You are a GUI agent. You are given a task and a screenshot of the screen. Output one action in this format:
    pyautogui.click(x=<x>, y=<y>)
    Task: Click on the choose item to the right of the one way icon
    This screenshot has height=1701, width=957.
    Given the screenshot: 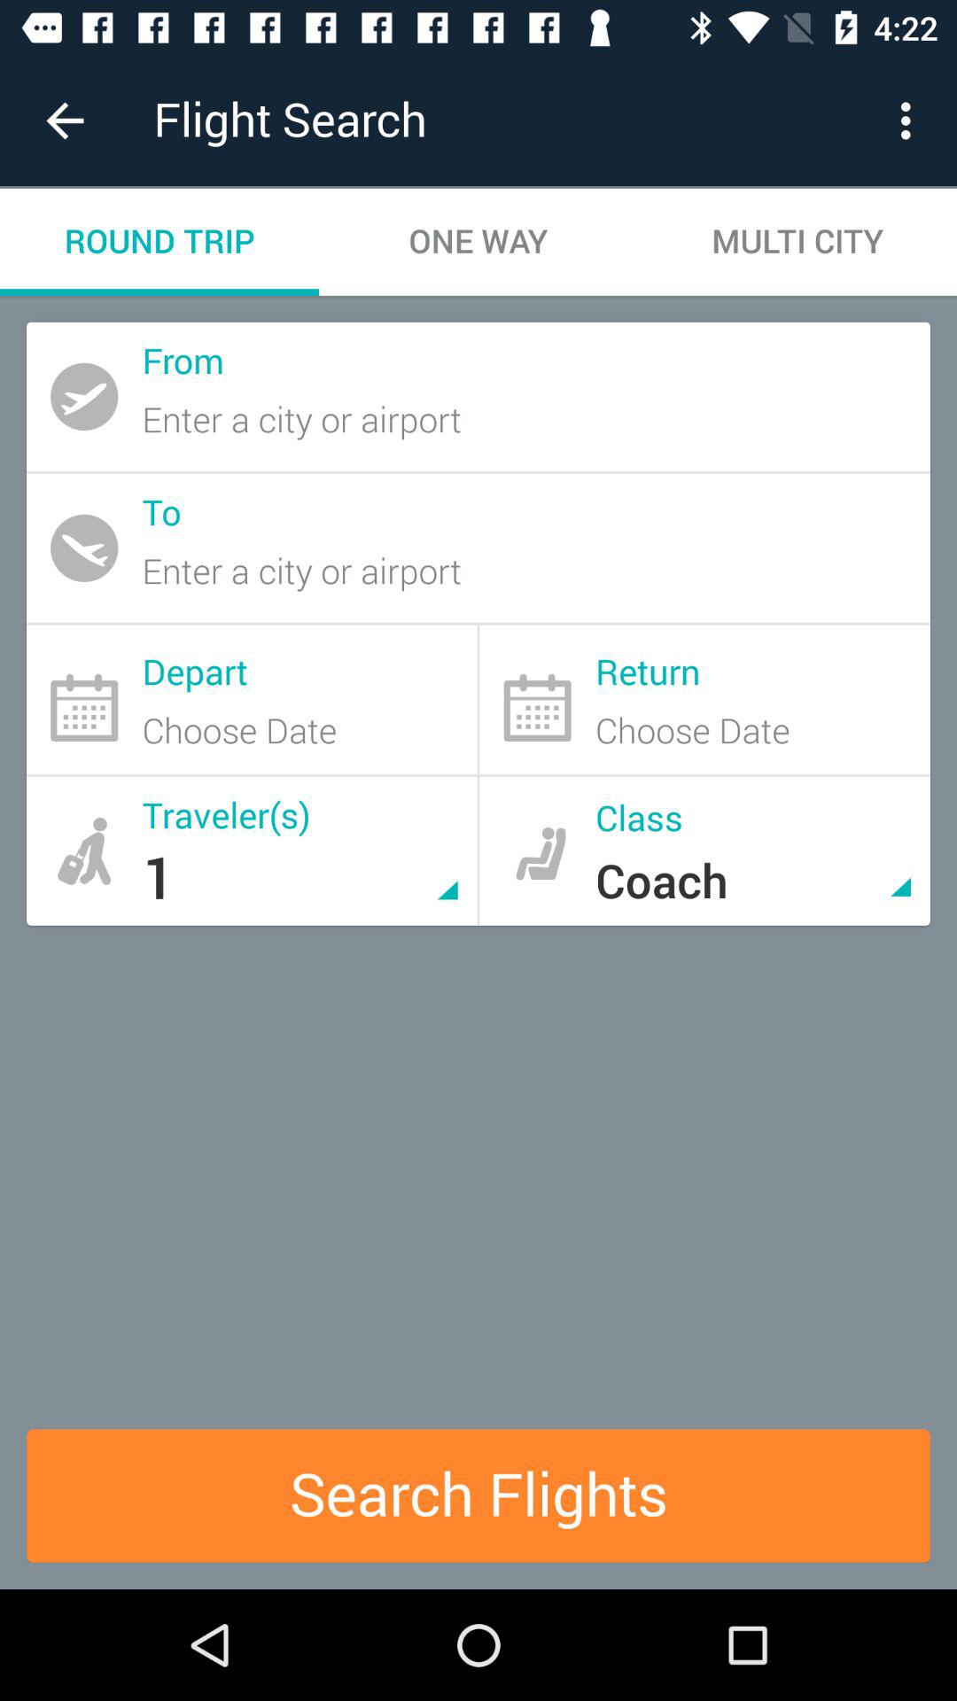 What is the action you would take?
    pyautogui.click(x=911, y=120)
    